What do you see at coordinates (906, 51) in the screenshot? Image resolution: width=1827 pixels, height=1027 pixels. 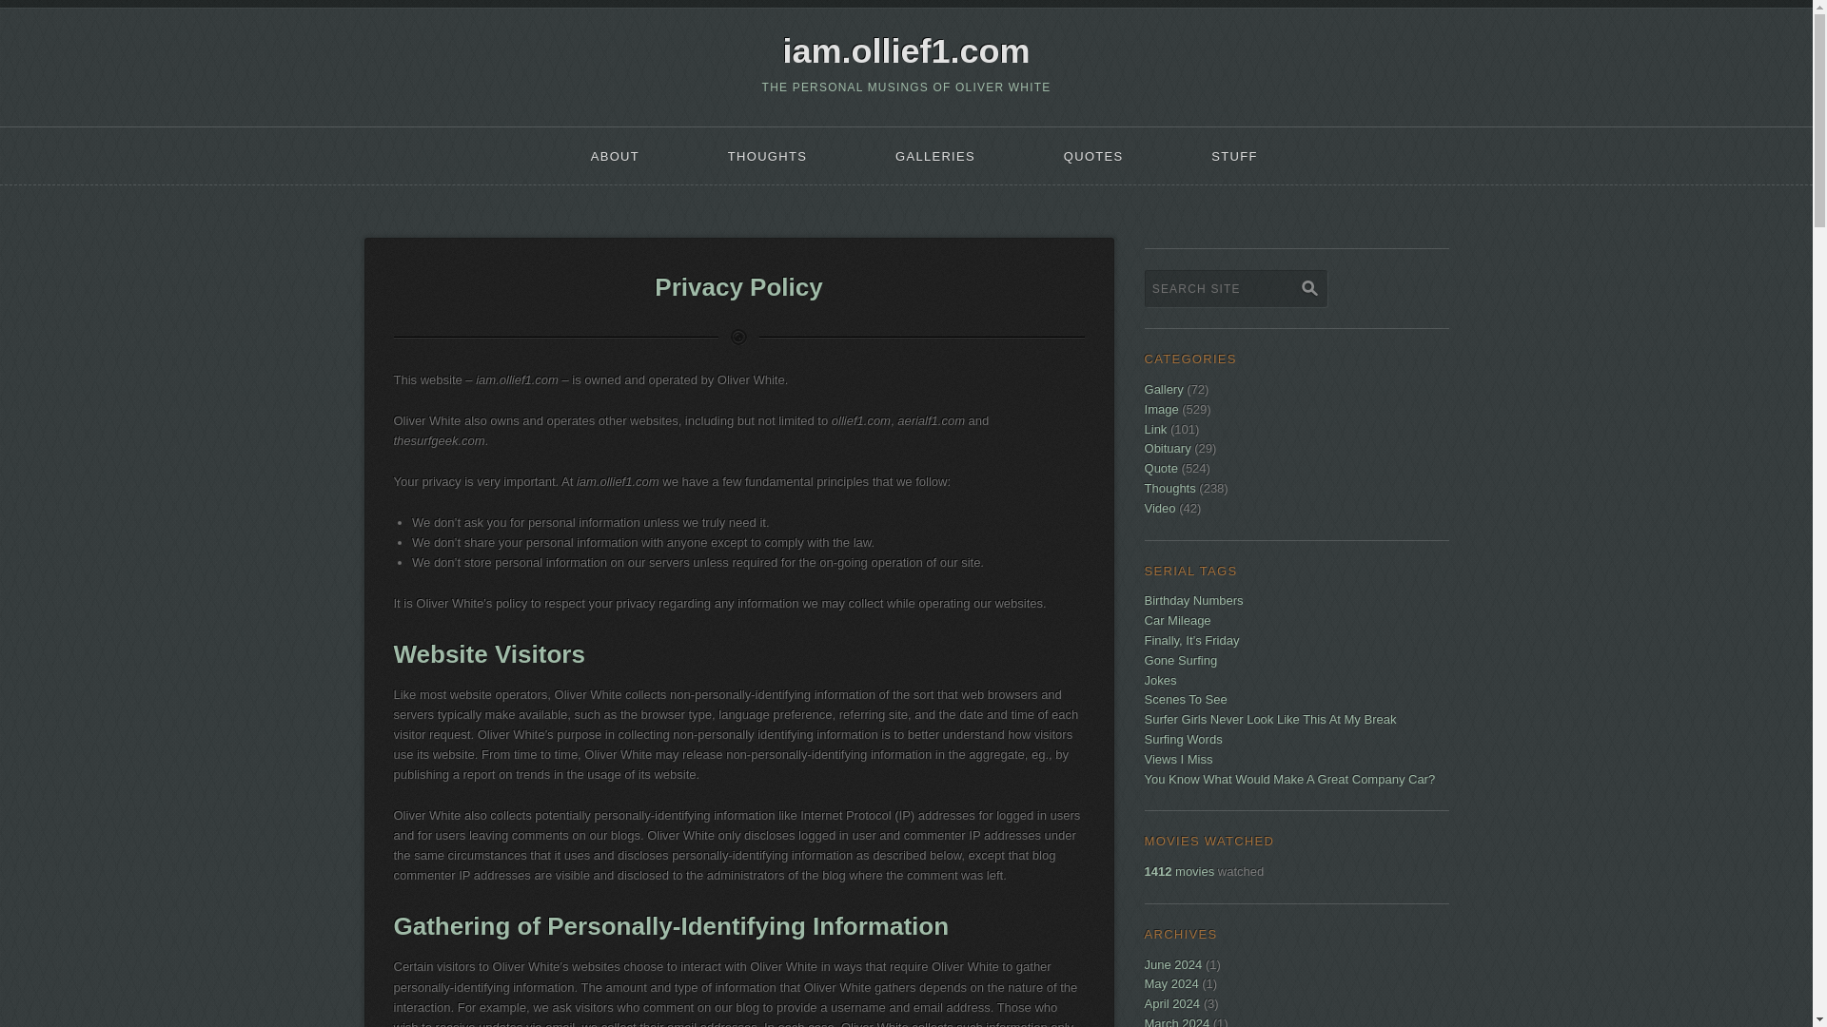 I see `iam.ollief1.com` at bounding box center [906, 51].